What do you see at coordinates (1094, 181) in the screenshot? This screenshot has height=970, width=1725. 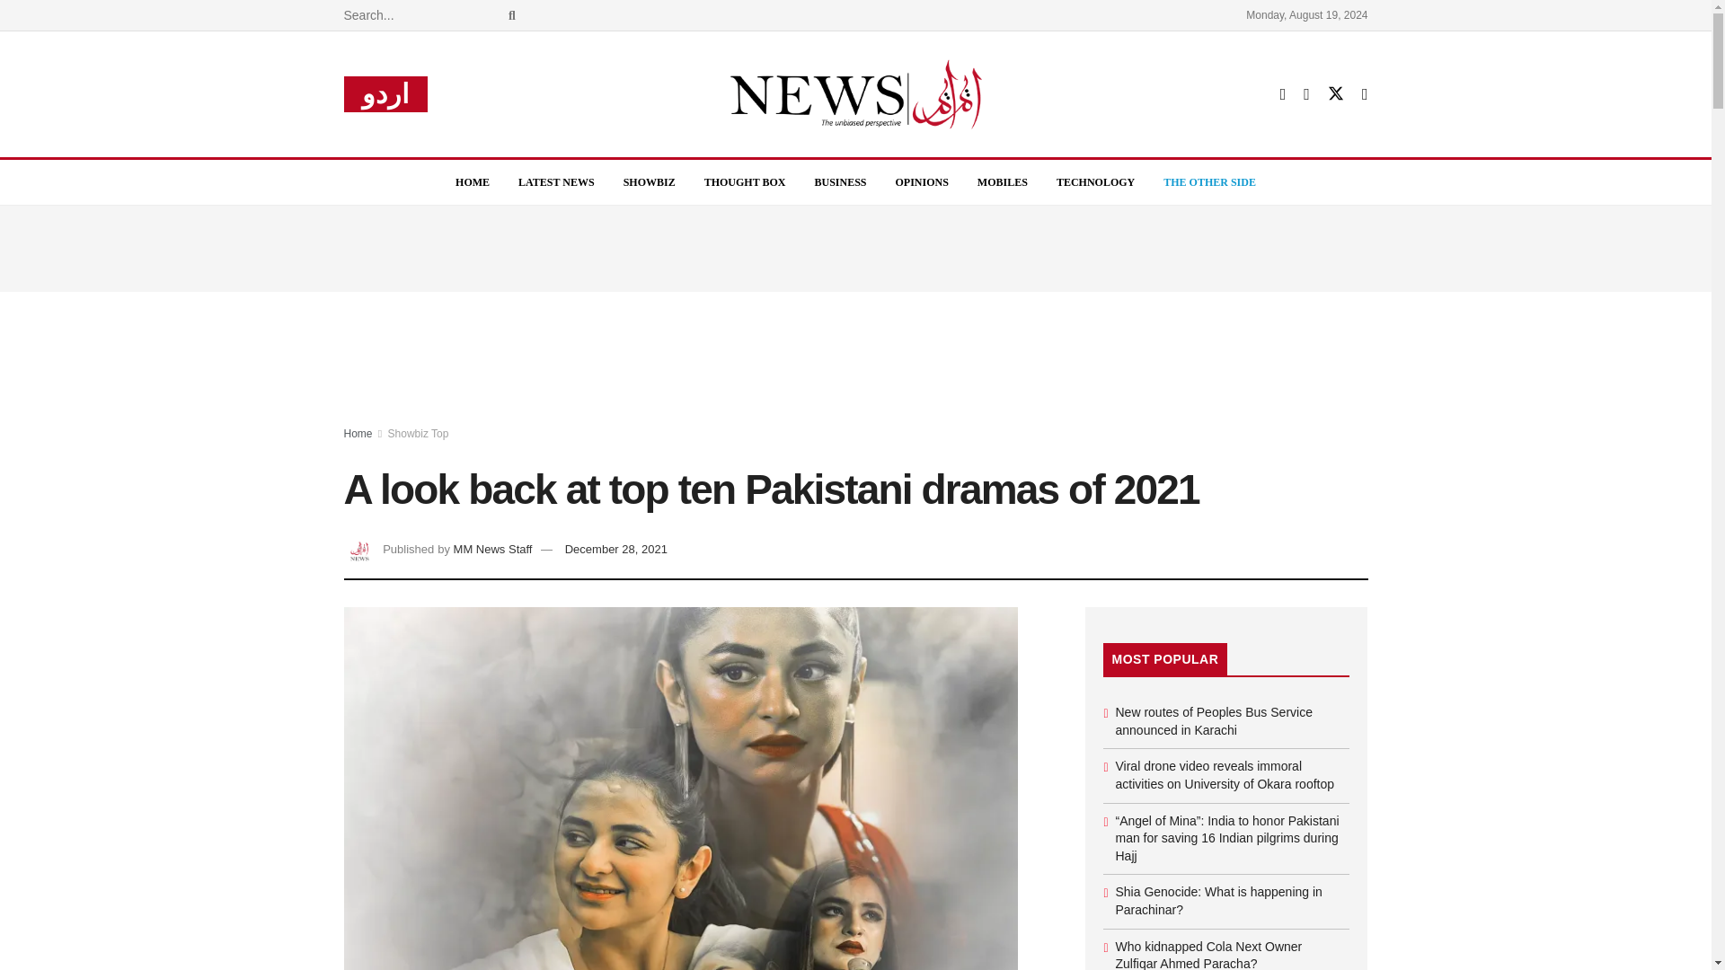 I see `TECHNOLOGY` at bounding box center [1094, 181].